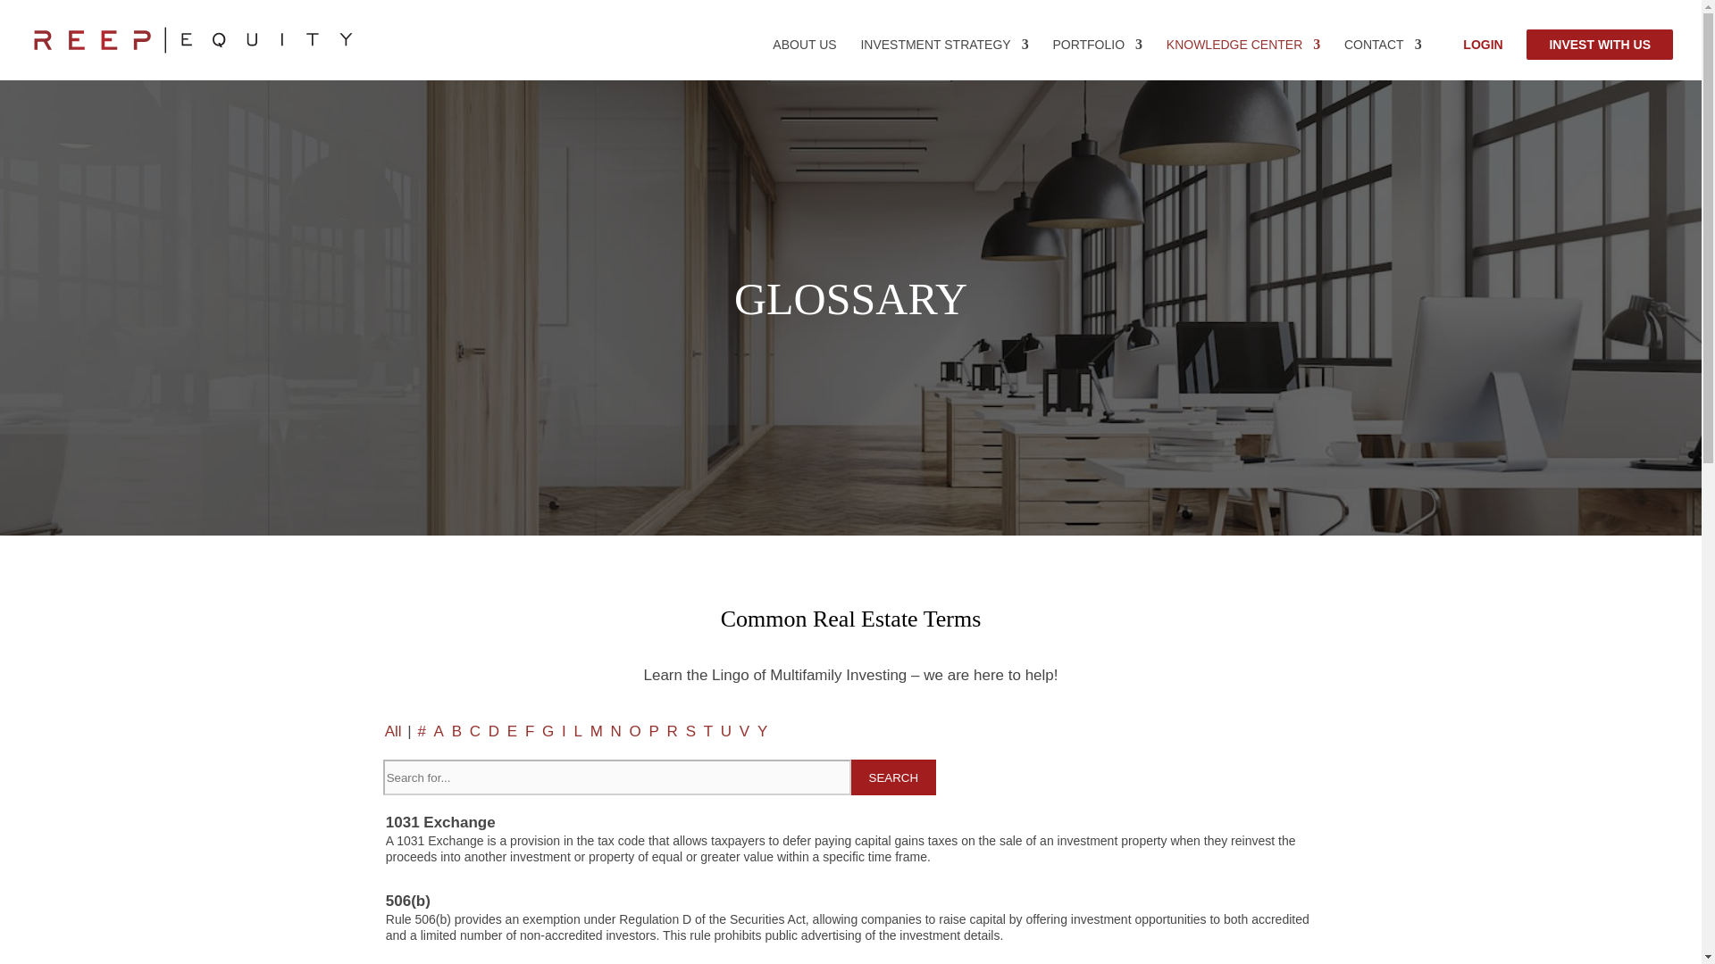  I want to click on ABOUT US, so click(804, 59).